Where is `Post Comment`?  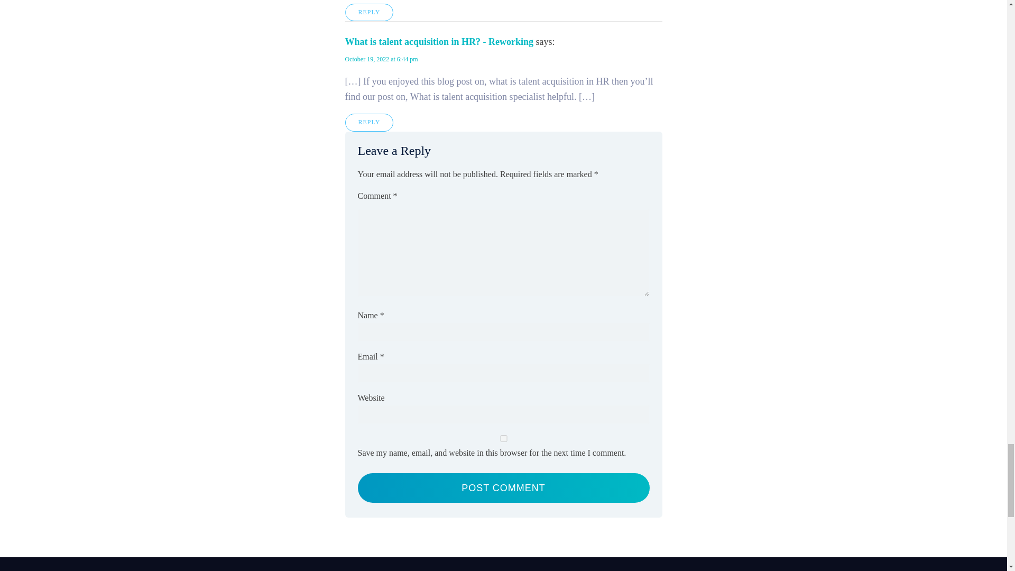
Post Comment is located at coordinates (503, 488).